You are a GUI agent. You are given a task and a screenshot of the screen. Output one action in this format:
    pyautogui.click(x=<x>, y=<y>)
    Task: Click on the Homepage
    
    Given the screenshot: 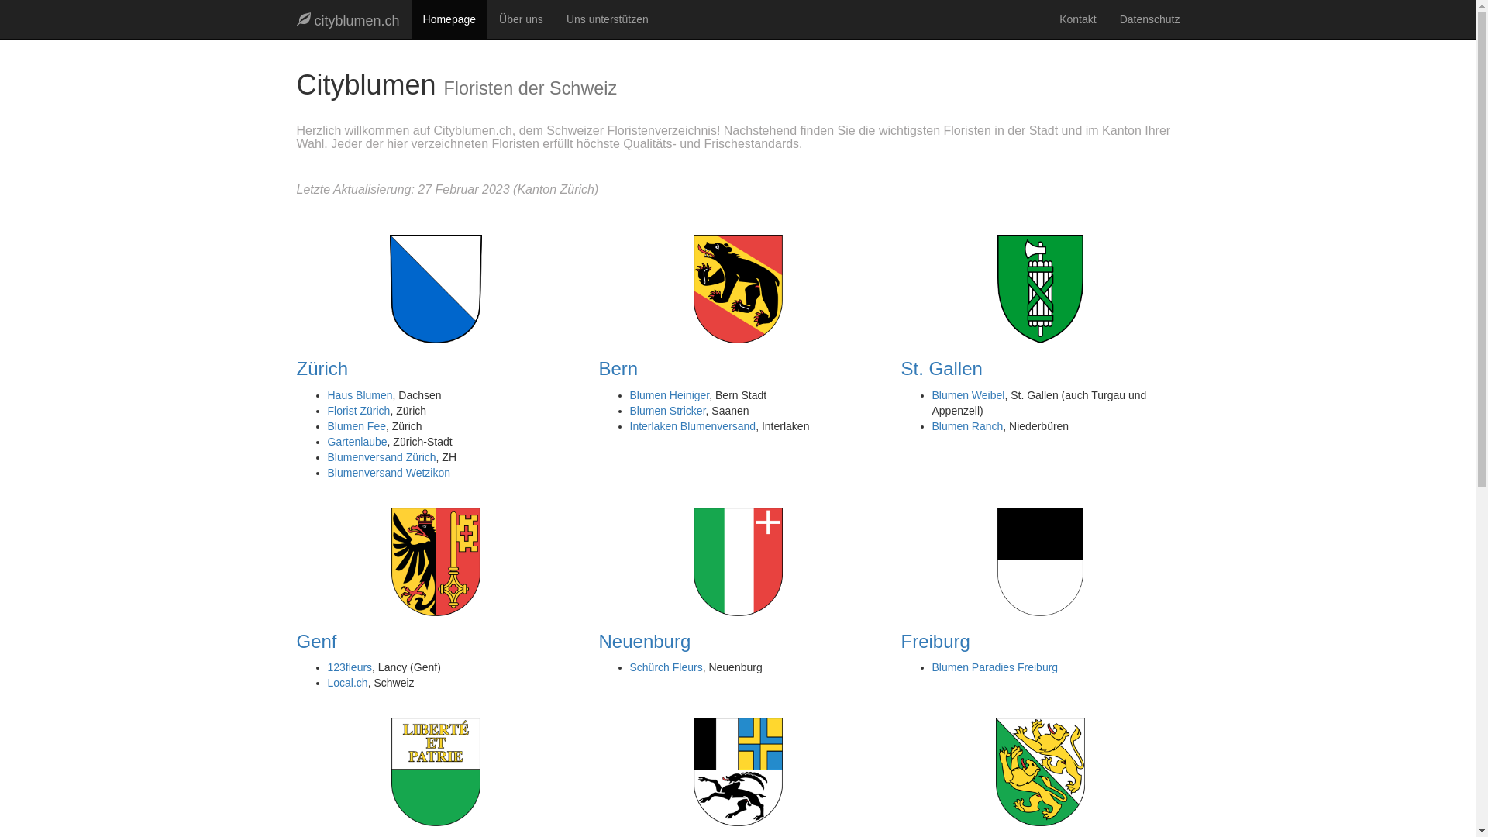 What is the action you would take?
    pyautogui.click(x=449, y=19)
    